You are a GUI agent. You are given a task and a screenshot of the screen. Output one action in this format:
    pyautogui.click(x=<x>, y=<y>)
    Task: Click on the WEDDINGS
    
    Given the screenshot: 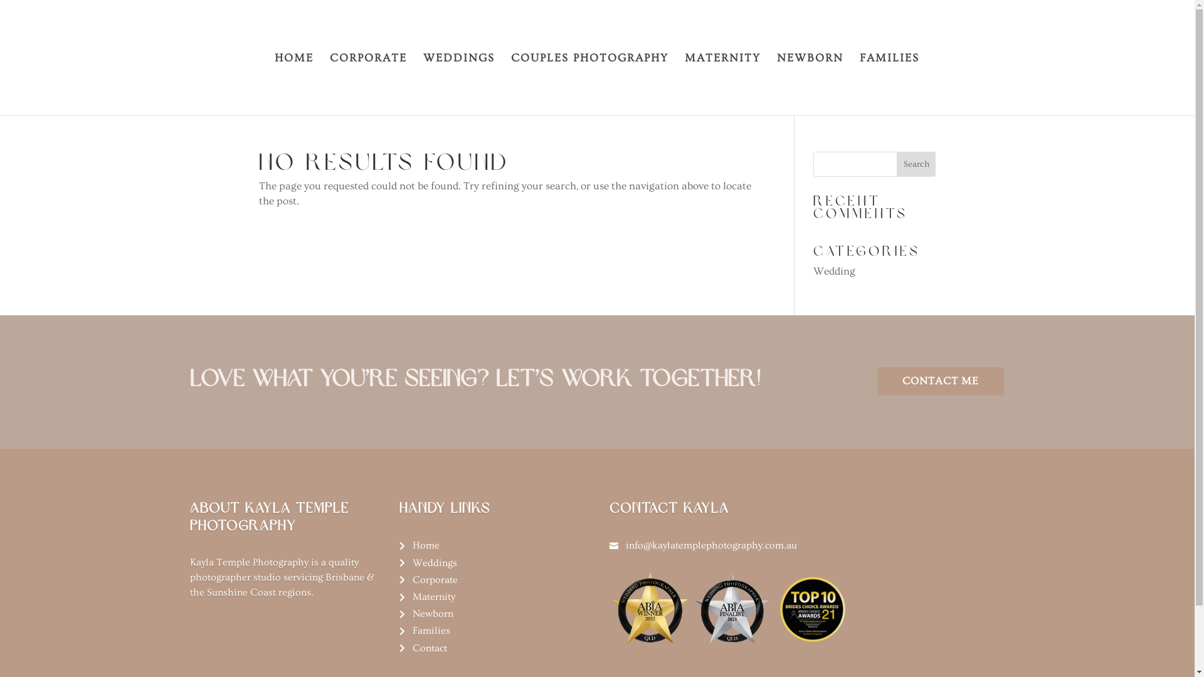 What is the action you would take?
    pyautogui.click(x=458, y=85)
    